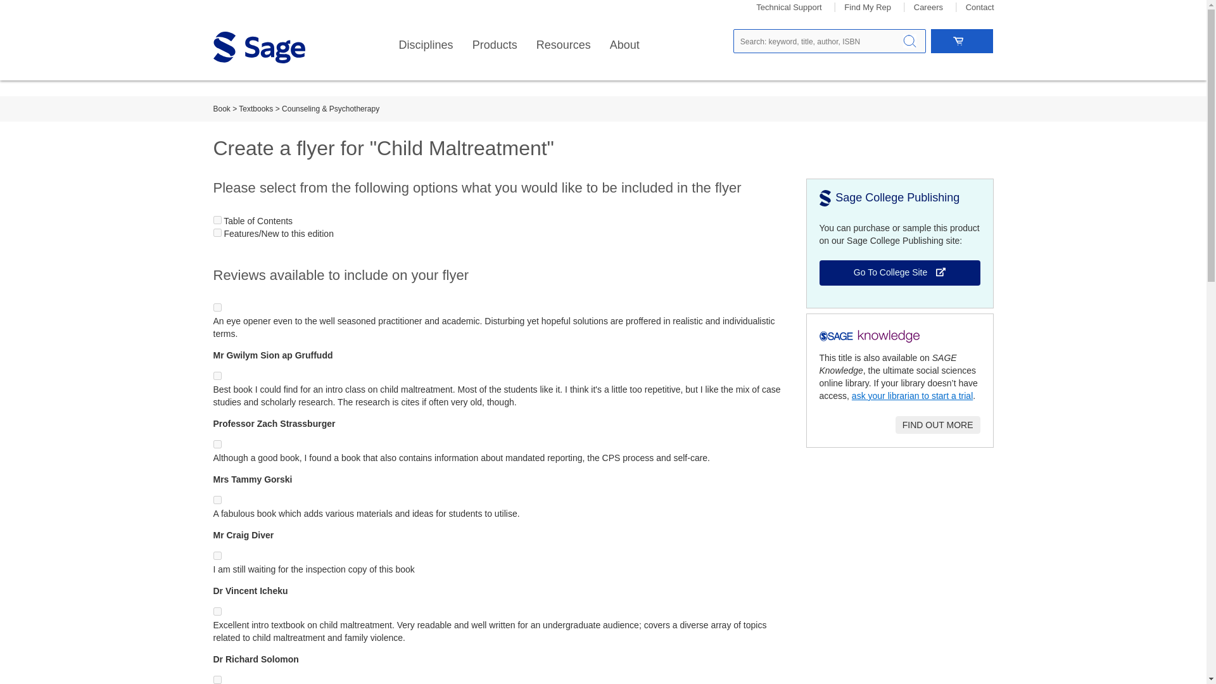 Image resolution: width=1216 pixels, height=684 pixels. I want to click on 127575, so click(217, 612).